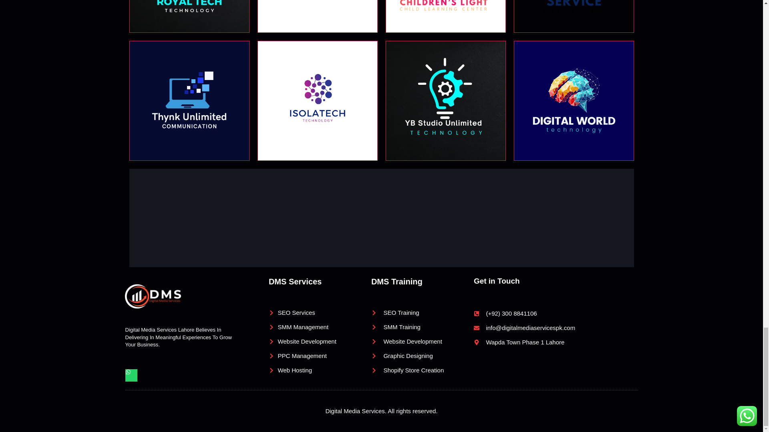  I want to click on Web Hosting, so click(320, 370).